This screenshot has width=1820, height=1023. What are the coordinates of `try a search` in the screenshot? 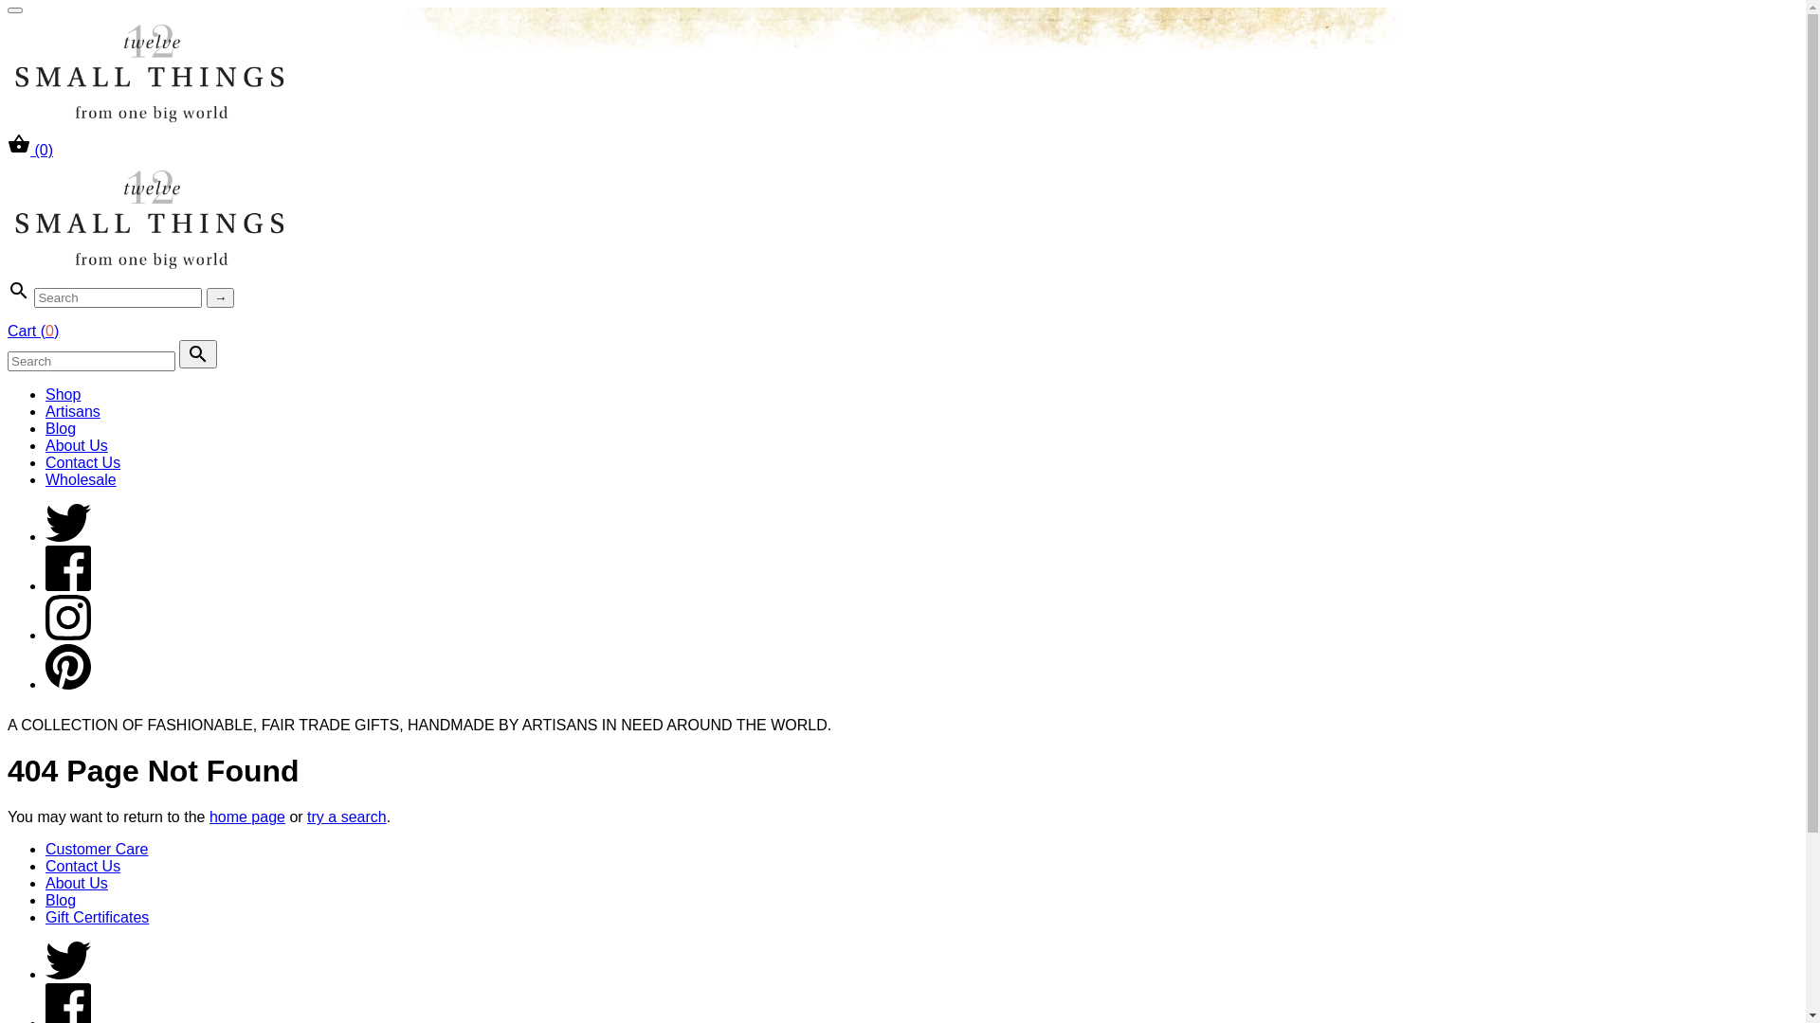 It's located at (347, 817).